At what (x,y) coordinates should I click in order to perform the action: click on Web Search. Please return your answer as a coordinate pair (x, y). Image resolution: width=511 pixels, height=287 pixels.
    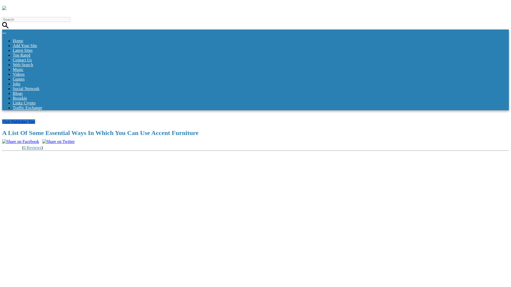
    Looking at the image, I should click on (23, 65).